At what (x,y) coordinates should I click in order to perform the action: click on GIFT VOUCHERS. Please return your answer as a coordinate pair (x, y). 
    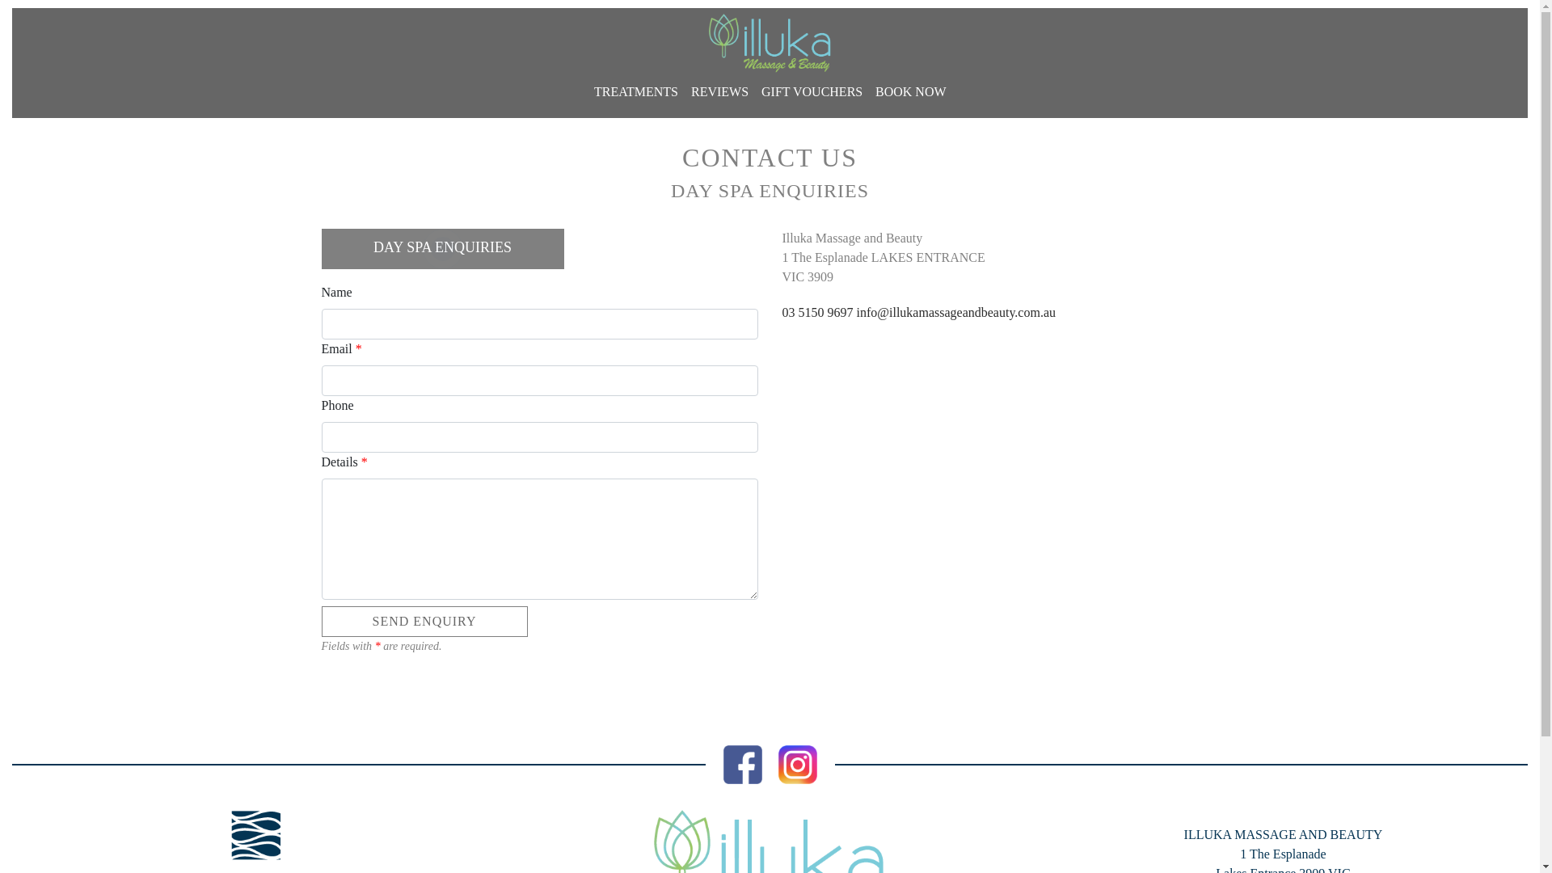
    Looking at the image, I should click on (812, 92).